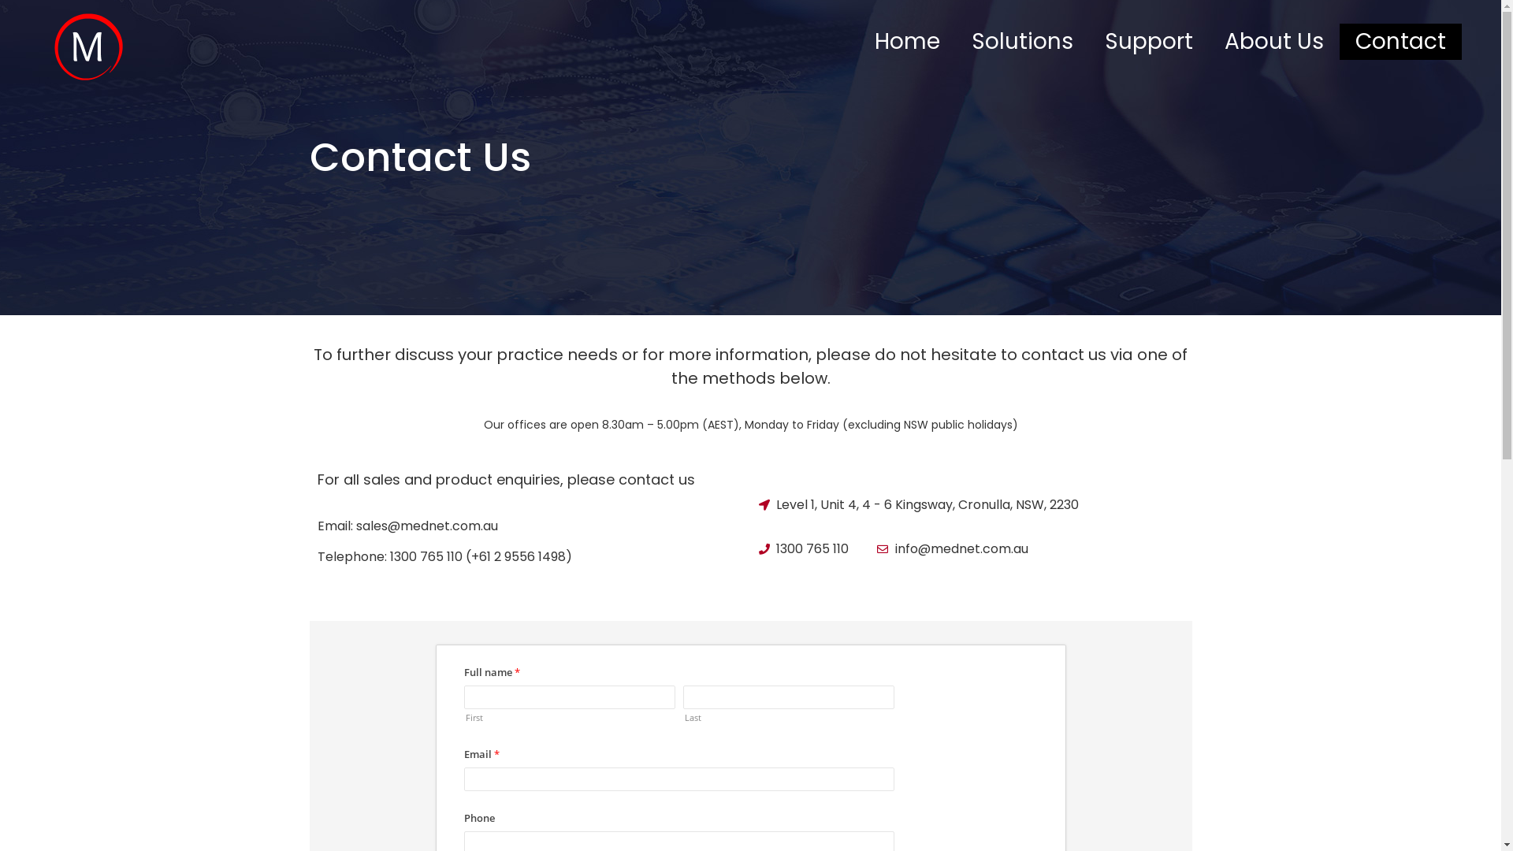 This screenshot has width=1513, height=851. Describe the element at coordinates (90, 47) in the screenshot. I see `White Logo` at that location.